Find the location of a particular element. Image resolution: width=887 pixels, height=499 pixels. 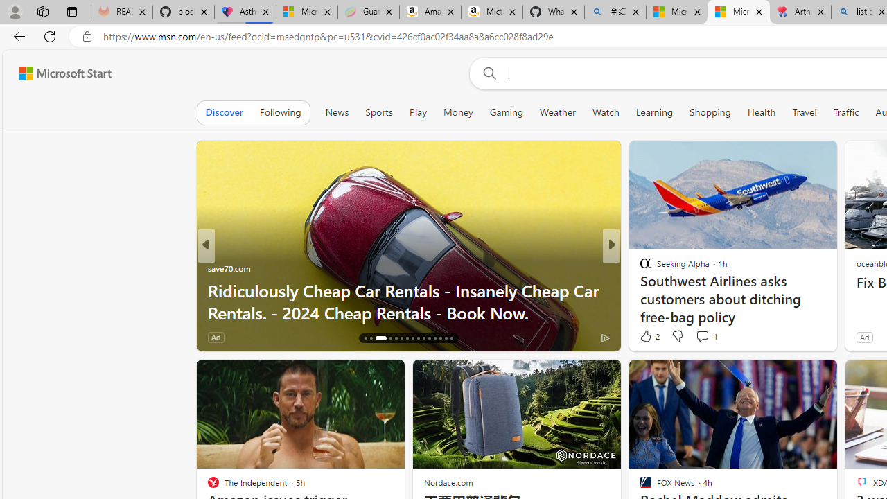

AutomationID: tab-18 is located at coordinates (380, 338).